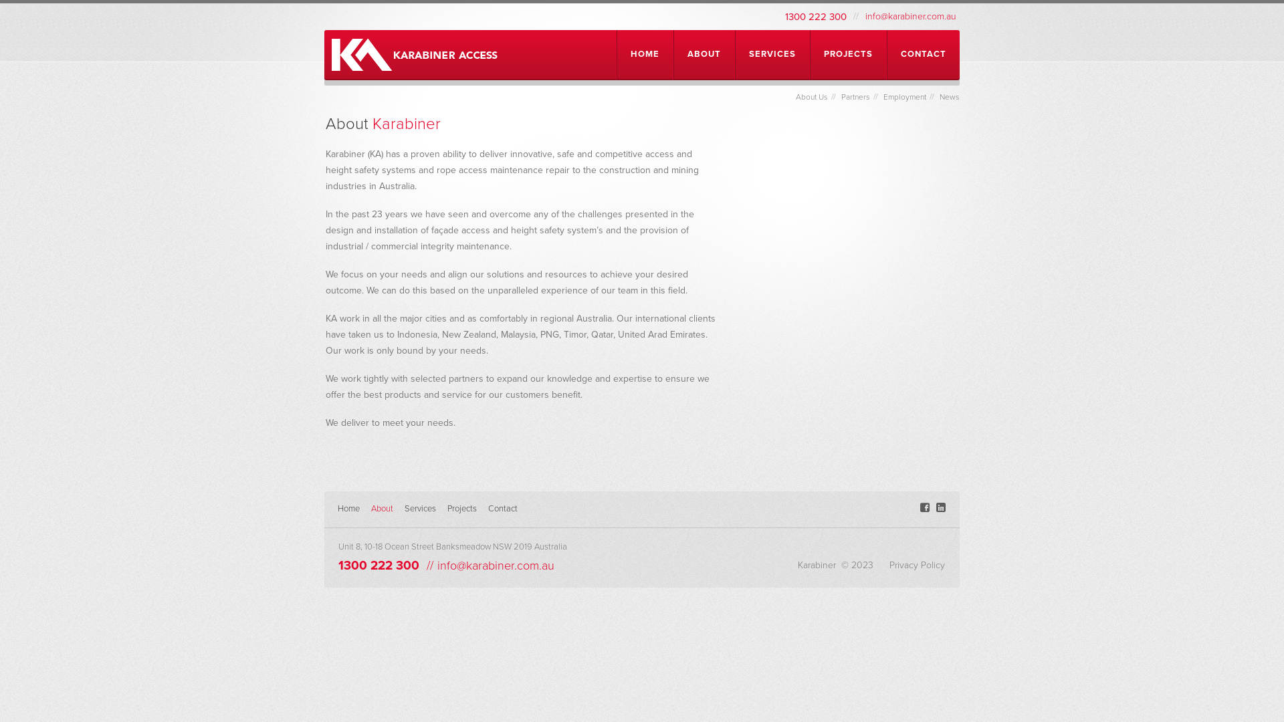 This screenshot has height=722, width=1284. Describe the element at coordinates (812, 97) in the screenshot. I see `About Us` at that location.